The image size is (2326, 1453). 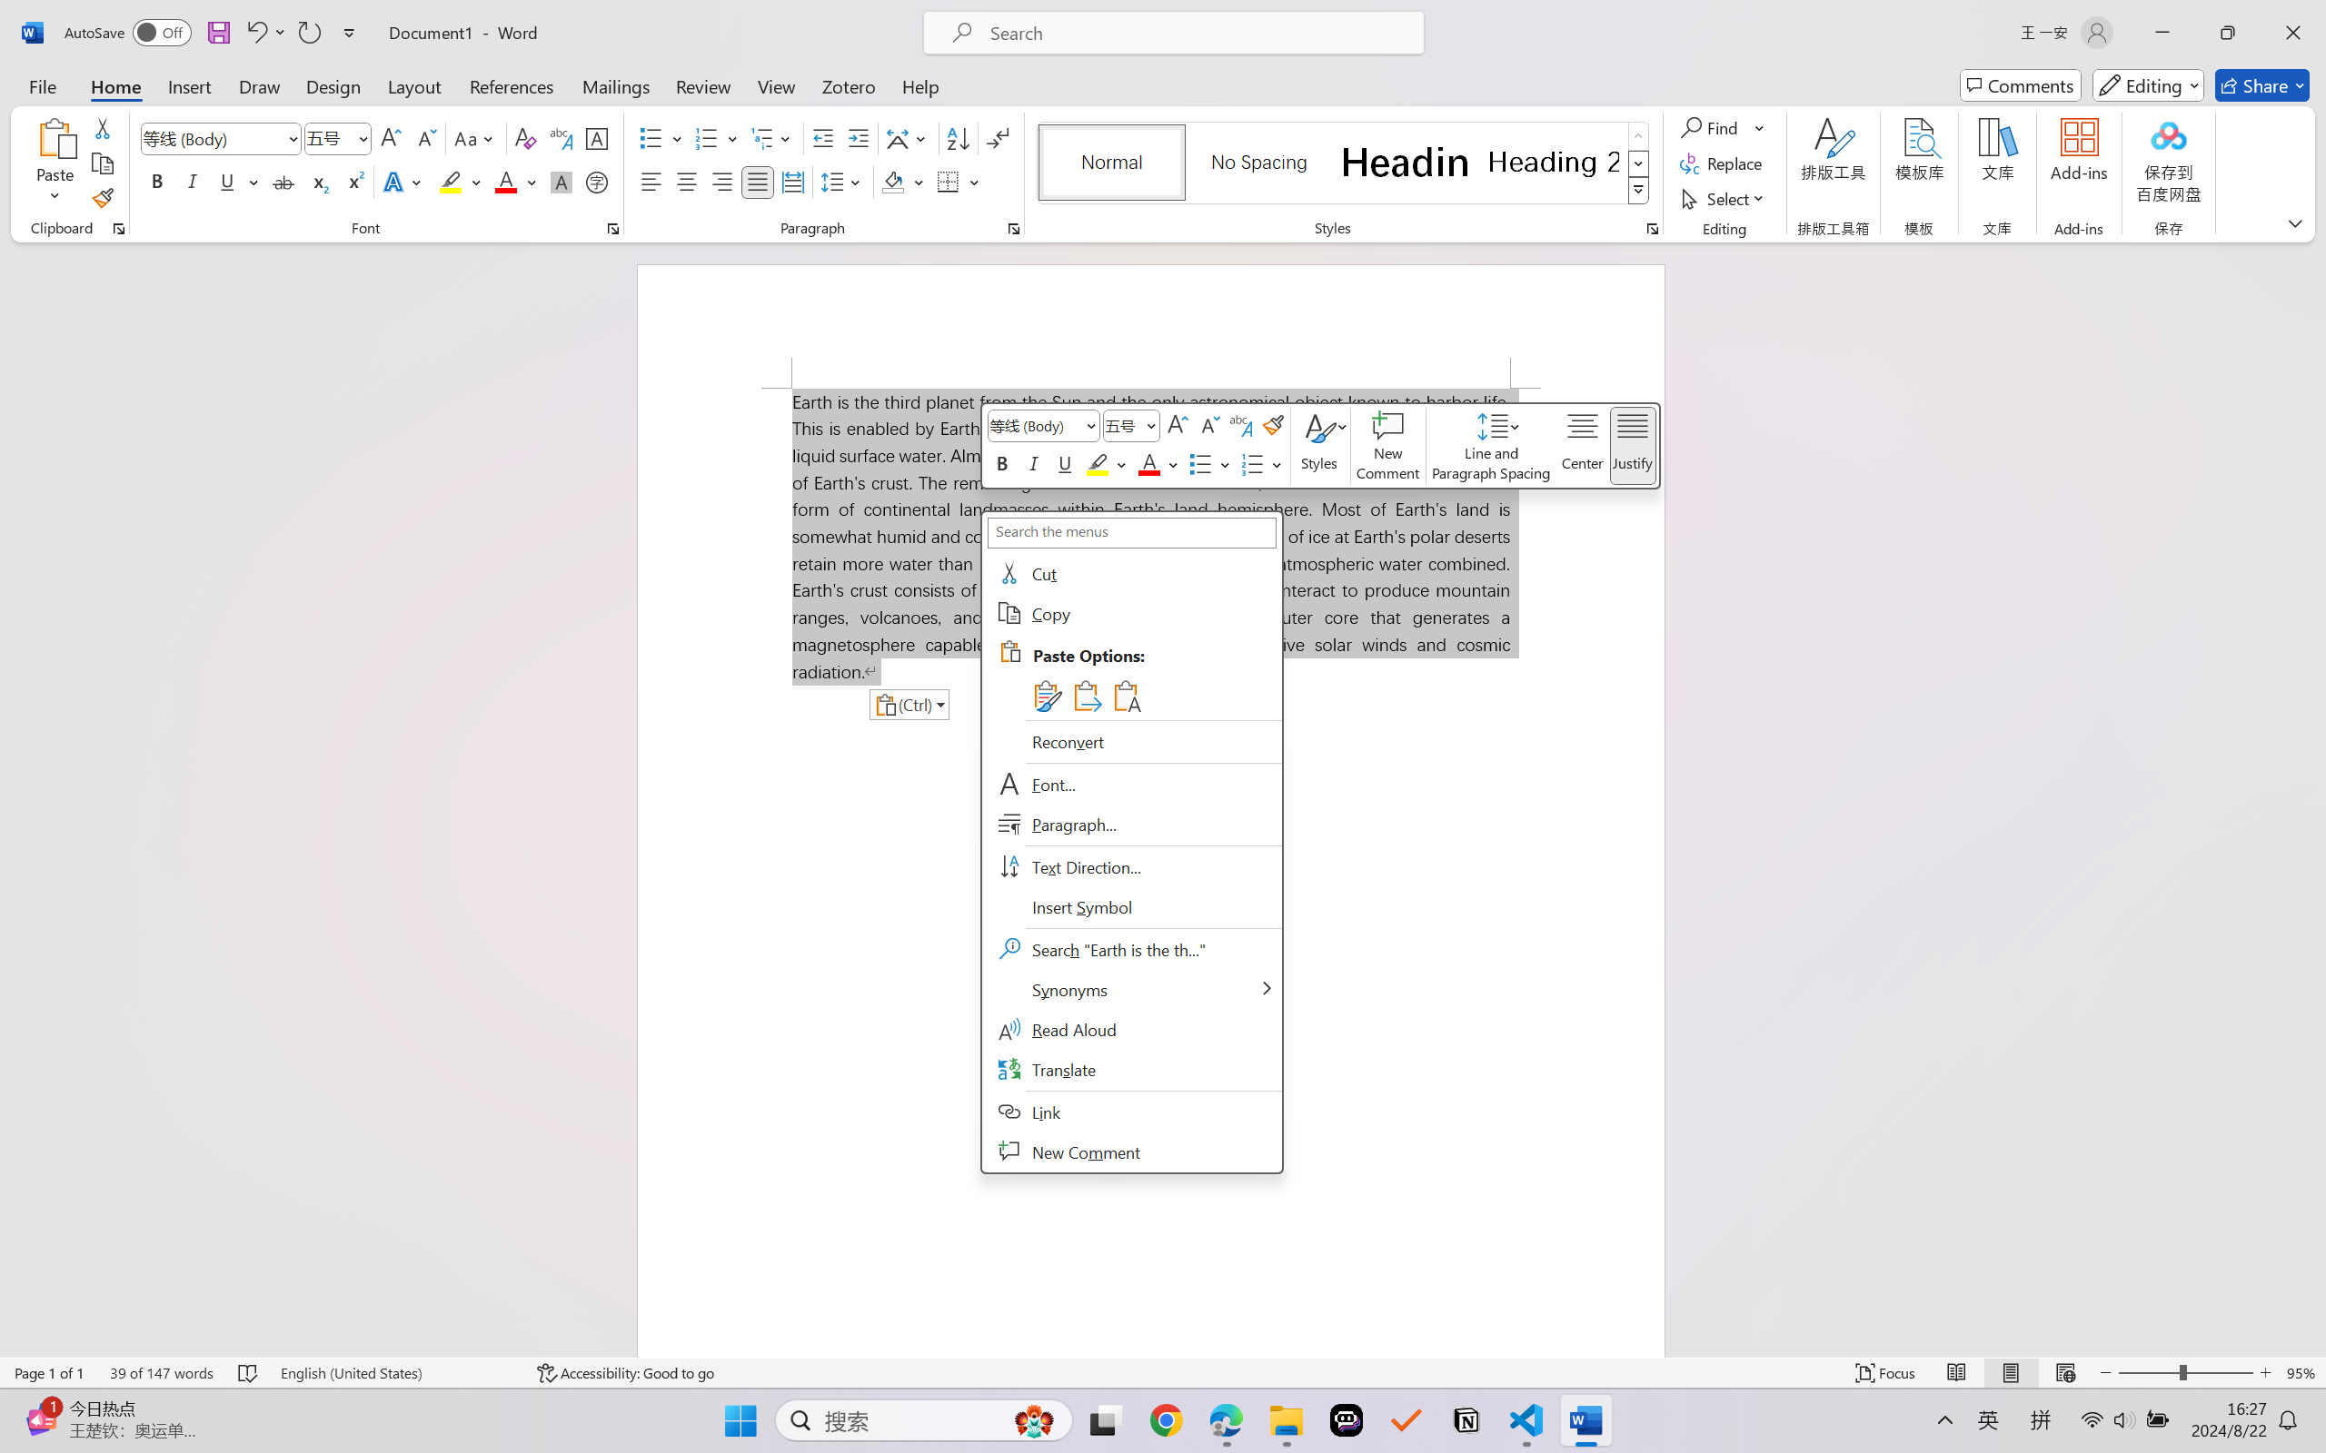 What do you see at coordinates (1131, 841) in the screenshot?
I see `Context Menu` at bounding box center [1131, 841].